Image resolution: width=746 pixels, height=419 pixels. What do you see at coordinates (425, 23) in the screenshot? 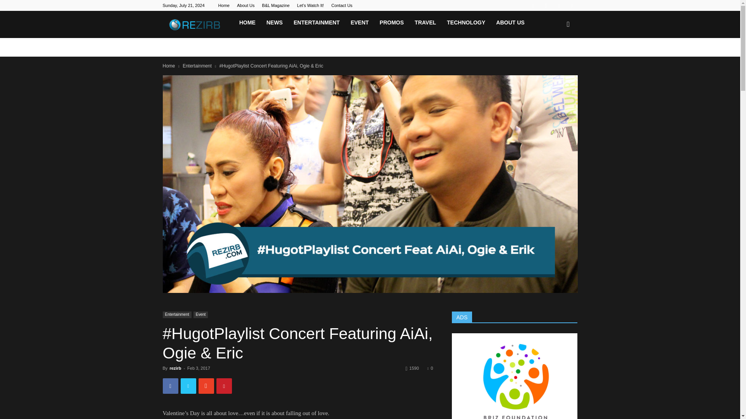
I see `TRAVEL` at bounding box center [425, 23].